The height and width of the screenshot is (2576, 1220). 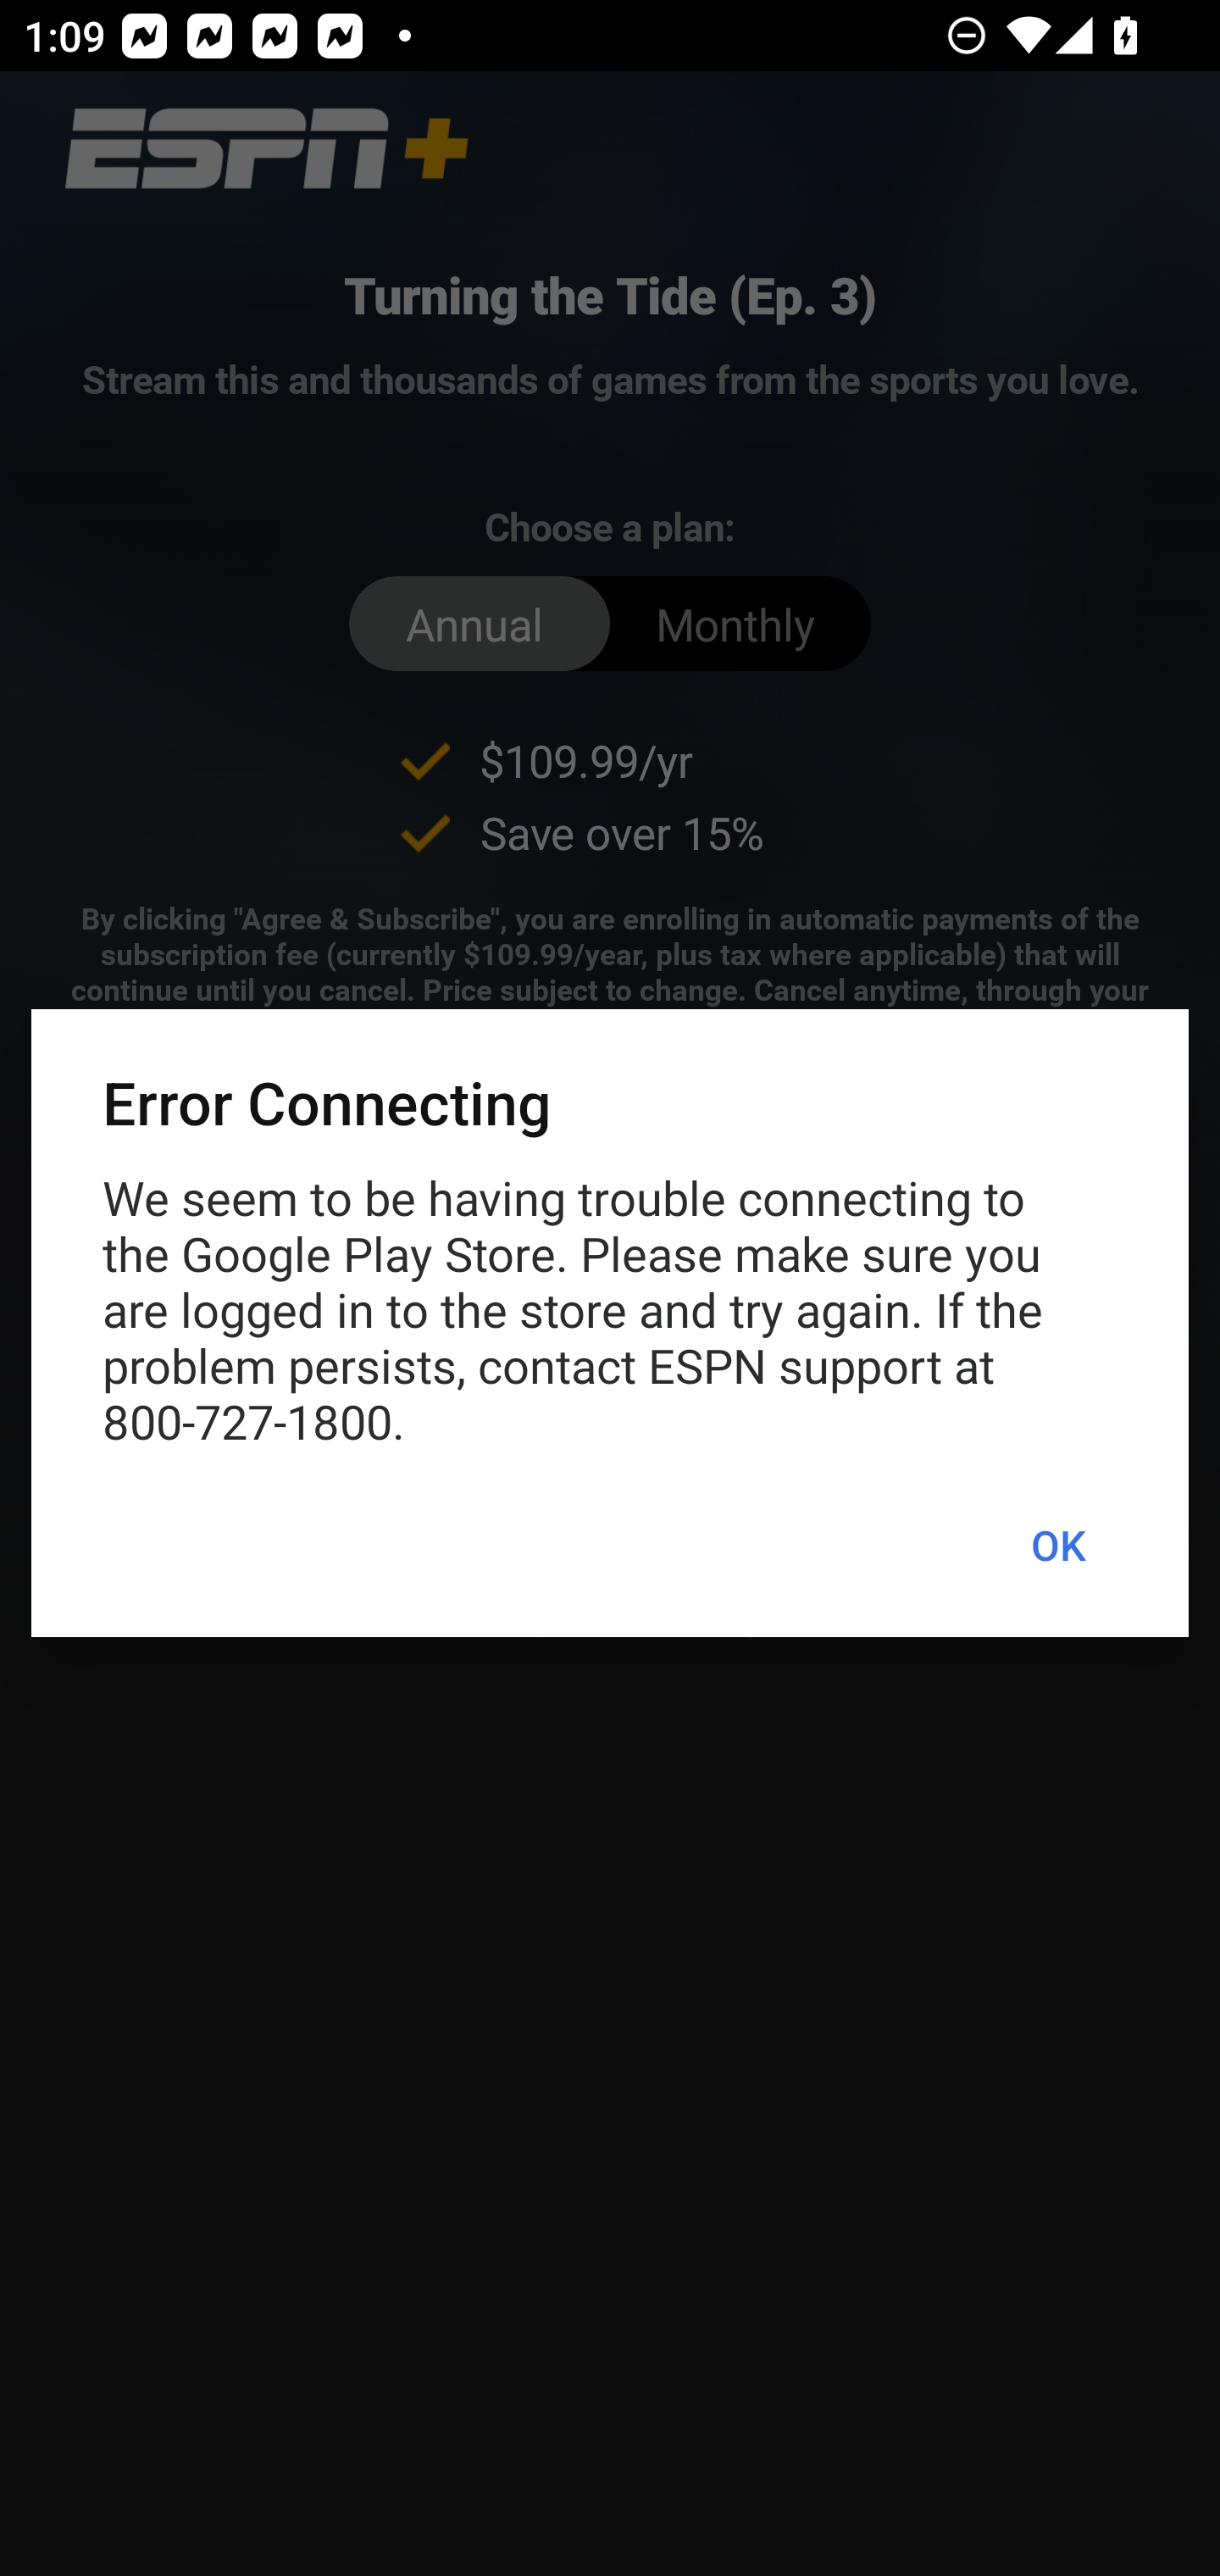 What do you see at coordinates (1057, 1546) in the screenshot?
I see `OK` at bounding box center [1057, 1546].